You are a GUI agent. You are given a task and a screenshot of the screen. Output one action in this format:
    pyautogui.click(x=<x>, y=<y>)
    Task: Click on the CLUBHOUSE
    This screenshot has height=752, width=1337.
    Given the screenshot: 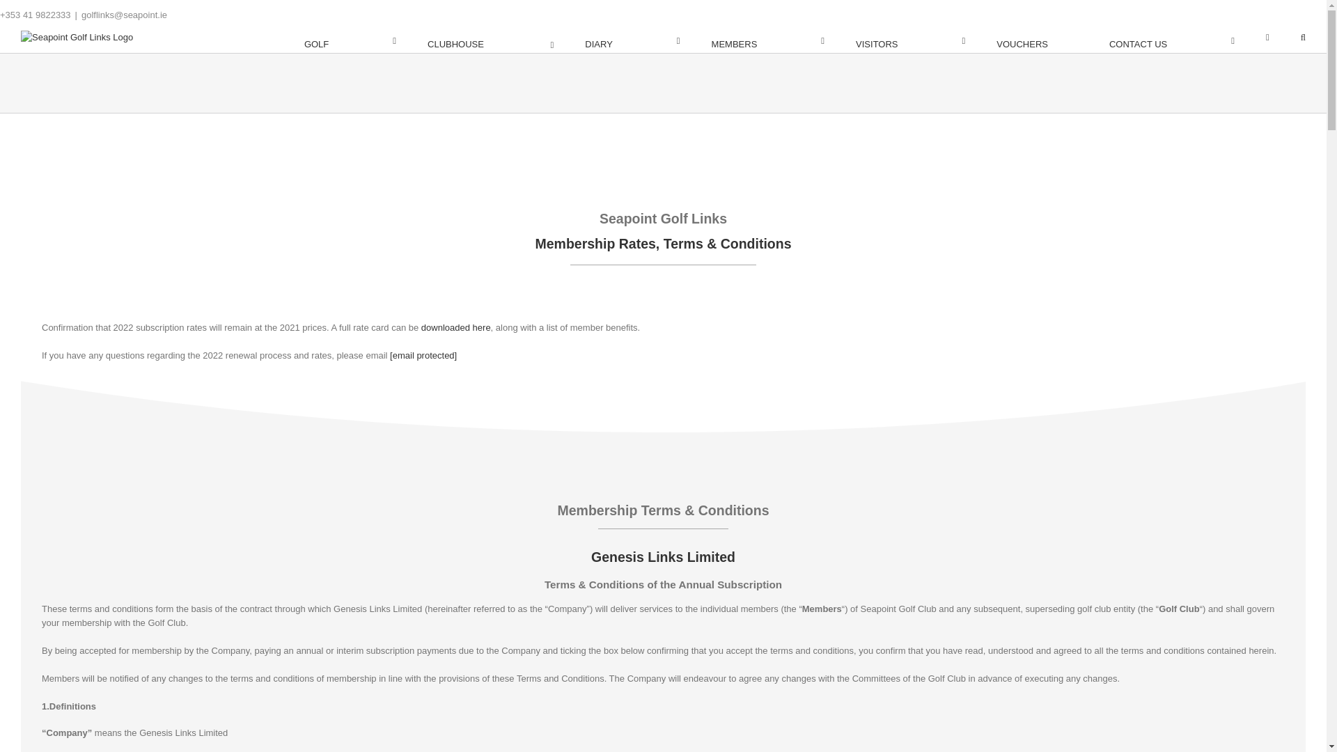 What is the action you would take?
    pyautogui.click(x=490, y=41)
    